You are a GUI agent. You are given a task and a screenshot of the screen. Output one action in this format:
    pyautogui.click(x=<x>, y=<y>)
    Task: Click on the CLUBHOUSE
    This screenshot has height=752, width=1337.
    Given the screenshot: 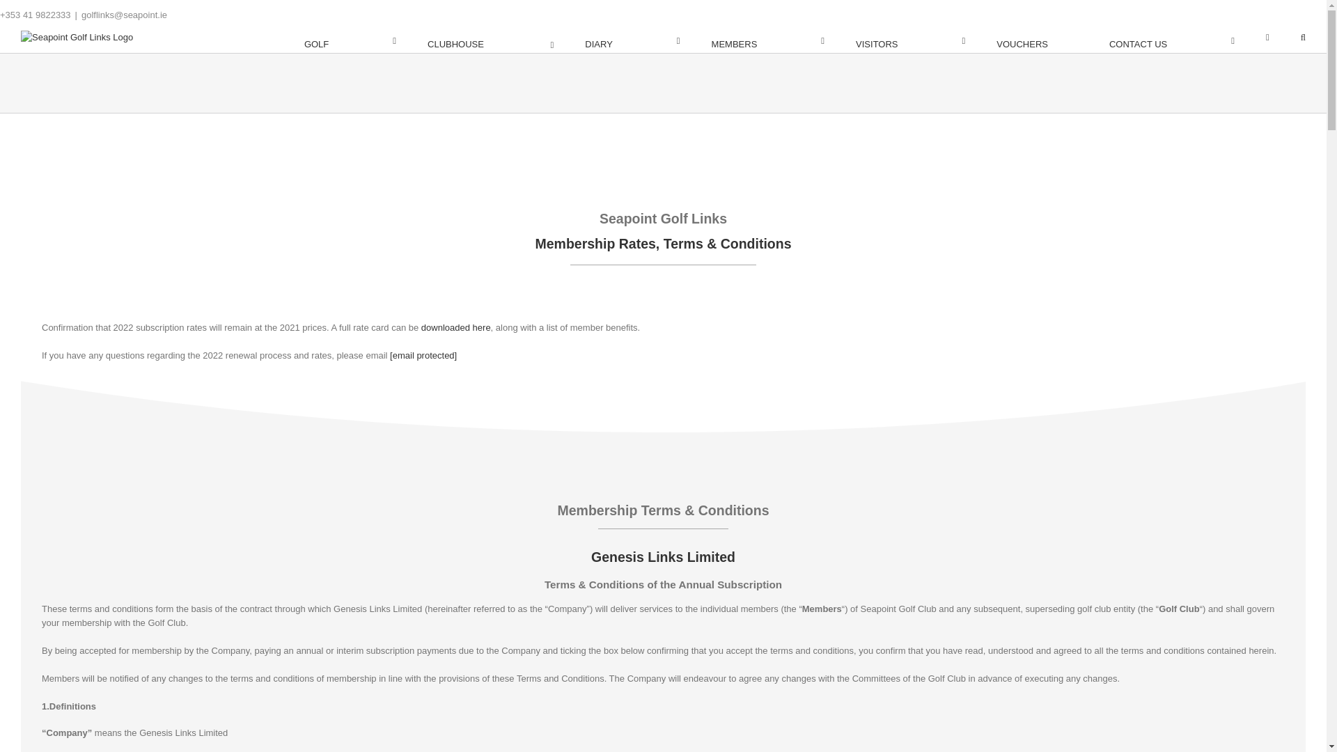 What is the action you would take?
    pyautogui.click(x=490, y=41)
    